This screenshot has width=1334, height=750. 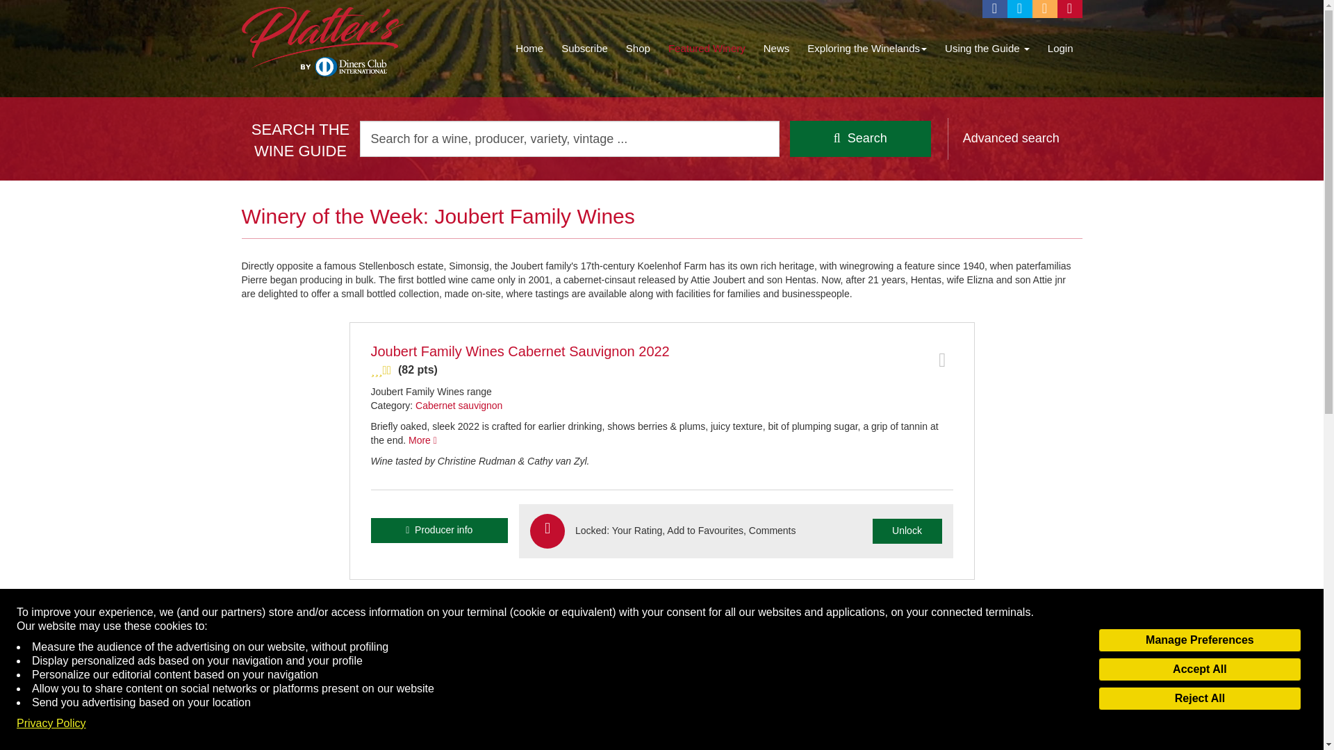 What do you see at coordinates (1060, 49) in the screenshot?
I see `Login` at bounding box center [1060, 49].